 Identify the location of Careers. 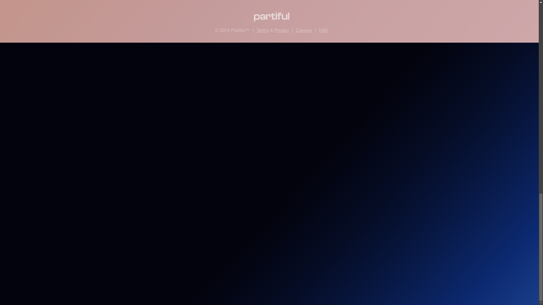
(304, 30).